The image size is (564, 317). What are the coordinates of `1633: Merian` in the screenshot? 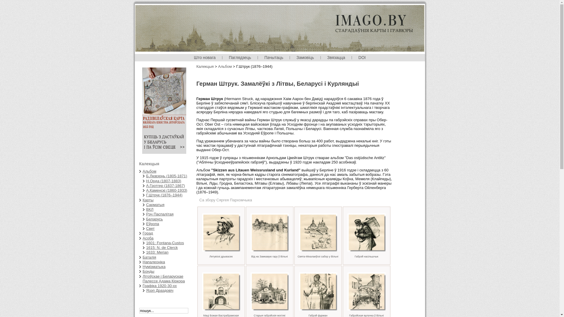 It's located at (157, 252).